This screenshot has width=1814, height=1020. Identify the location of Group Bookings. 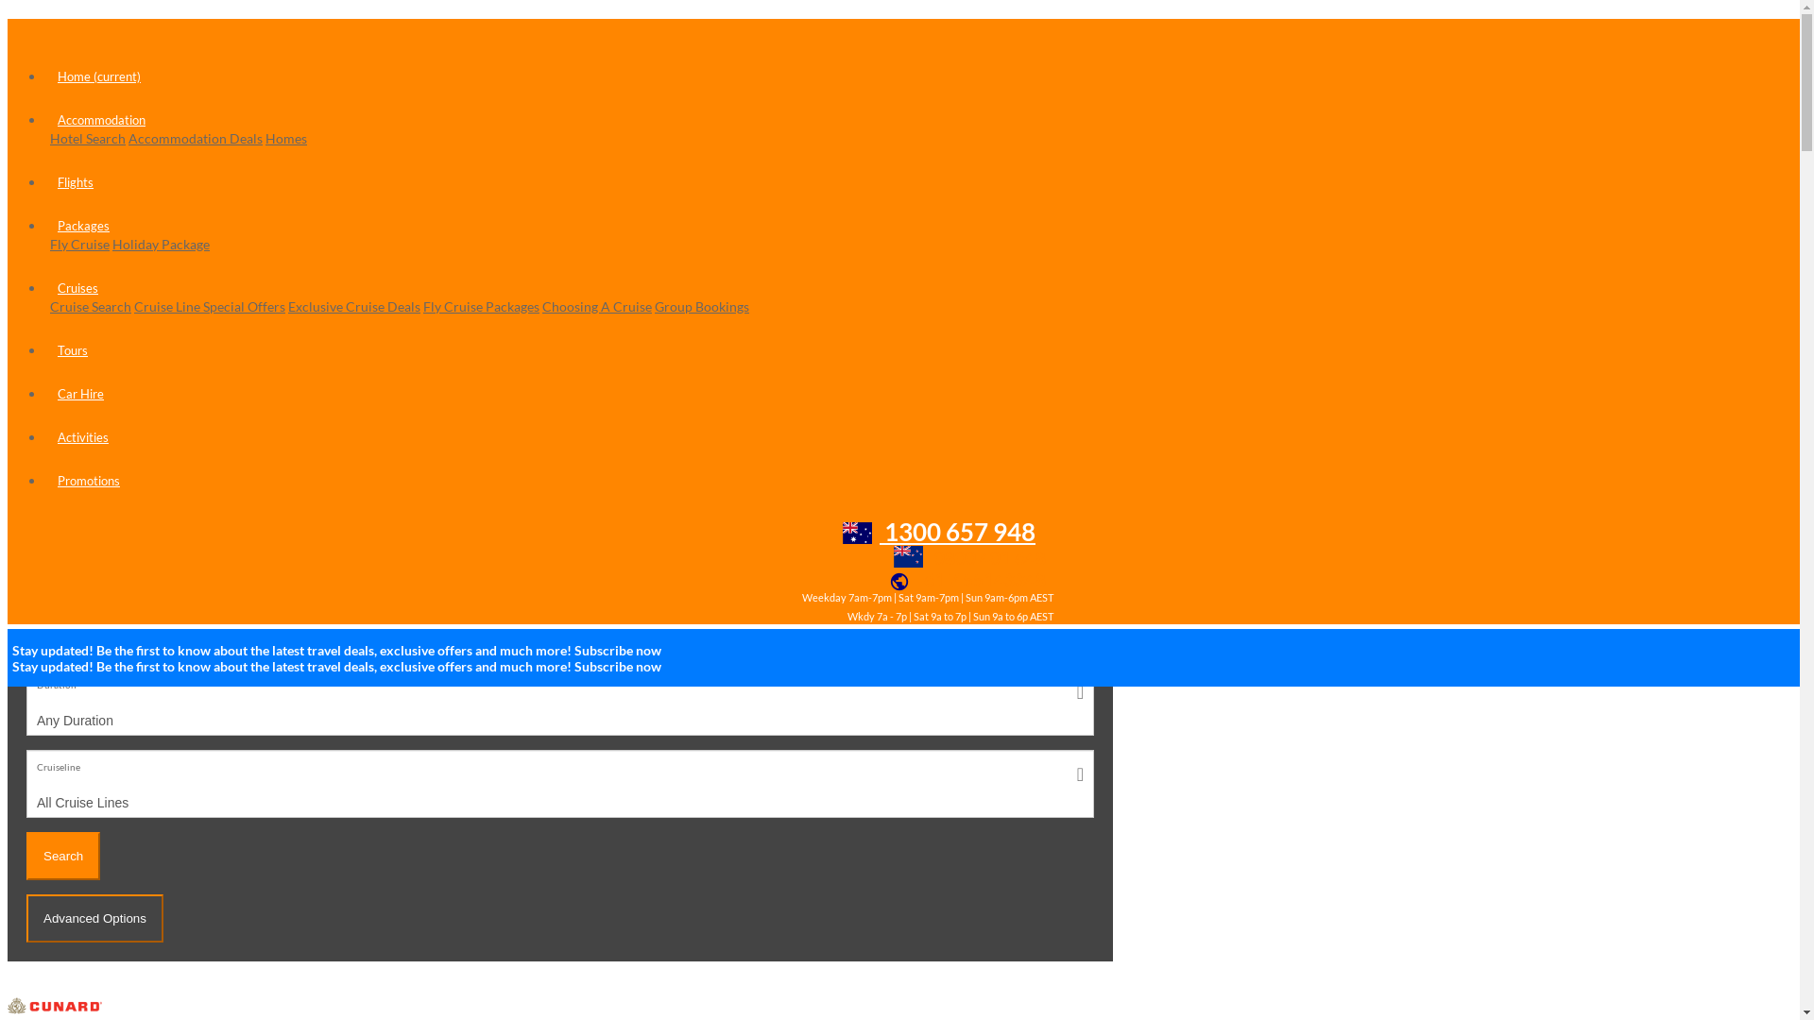
(702, 306).